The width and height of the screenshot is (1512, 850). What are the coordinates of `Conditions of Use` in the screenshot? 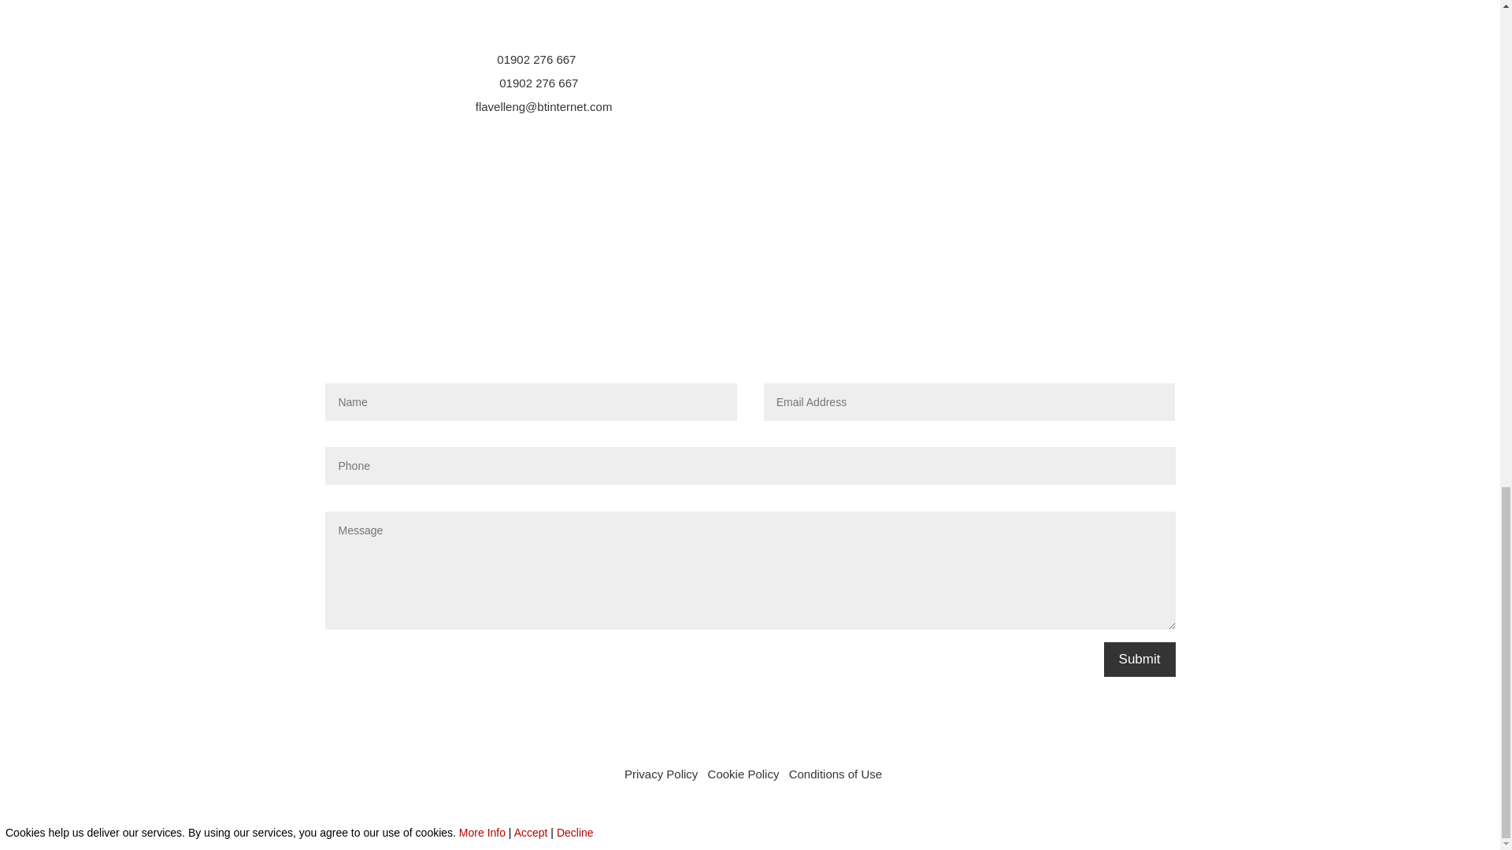 It's located at (835, 774).